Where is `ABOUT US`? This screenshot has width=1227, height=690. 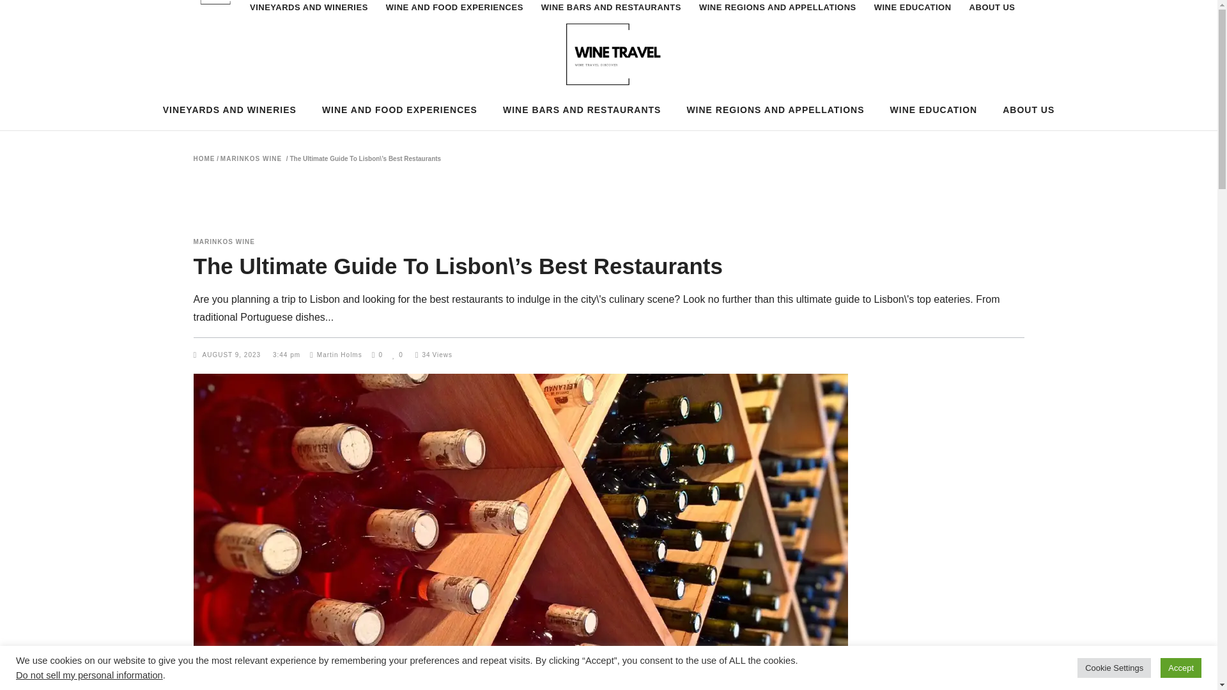 ABOUT US is located at coordinates (992, 18).